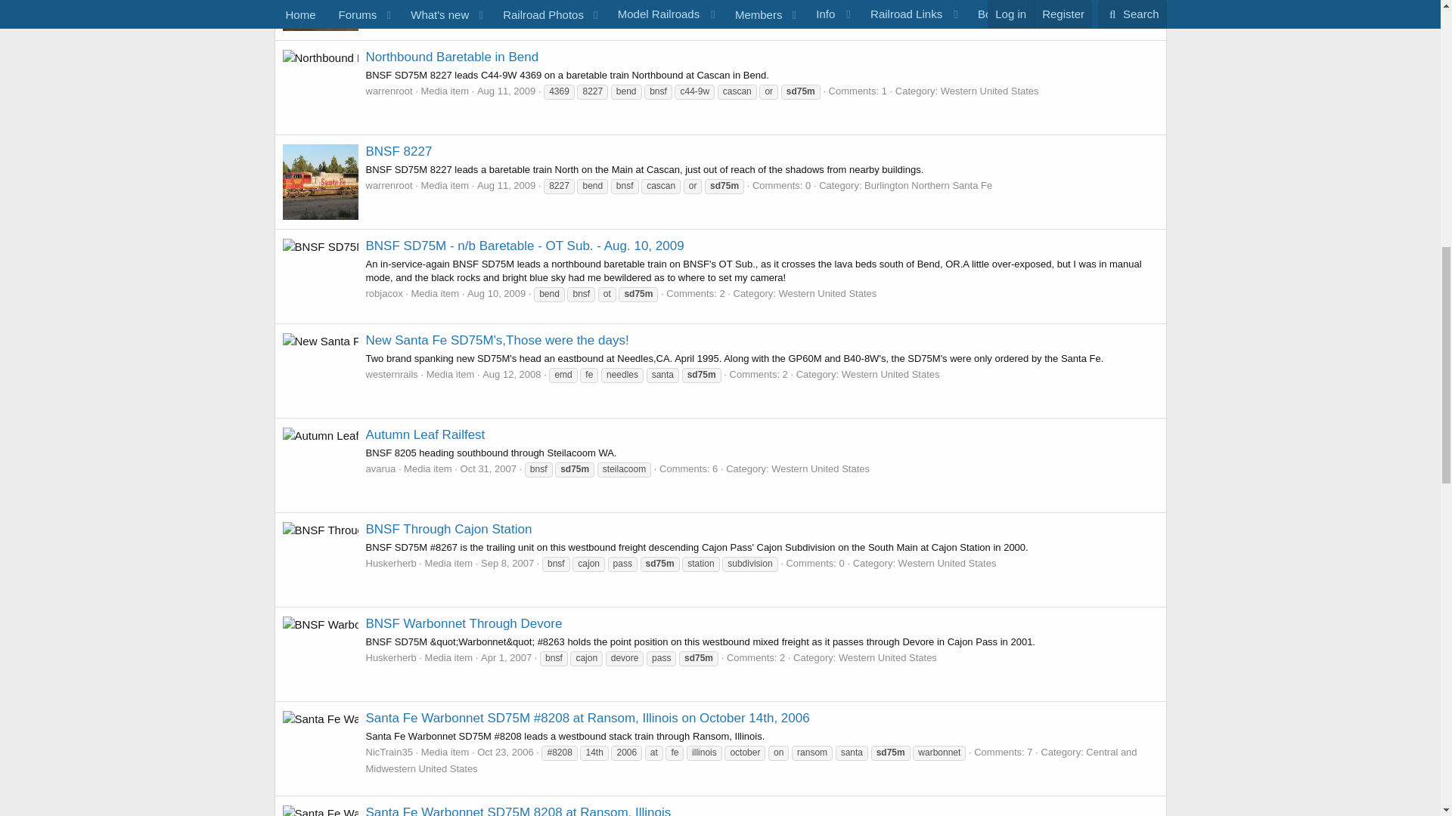 This screenshot has height=816, width=1452. Describe the element at coordinates (489, 468) in the screenshot. I see `Oct 31, 2007 at 7:38 PM` at that location.